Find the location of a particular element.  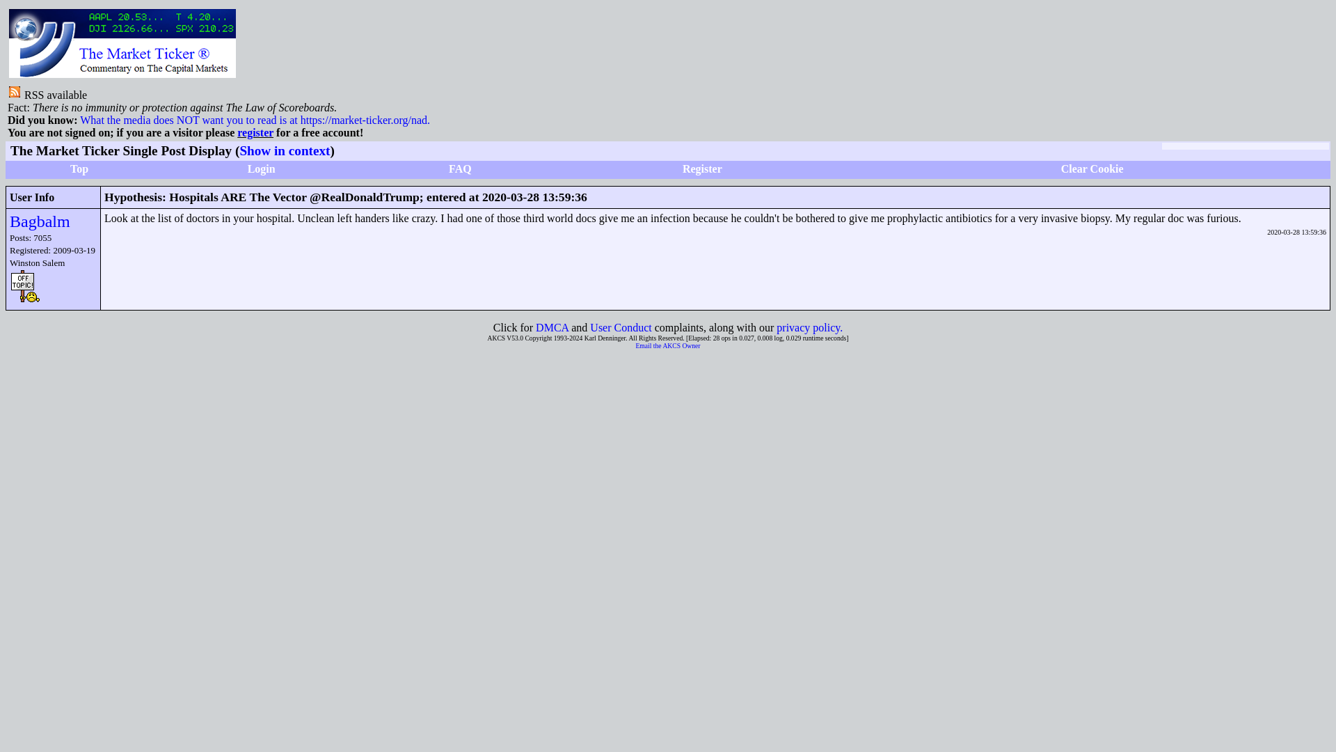

Login is located at coordinates (261, 169).